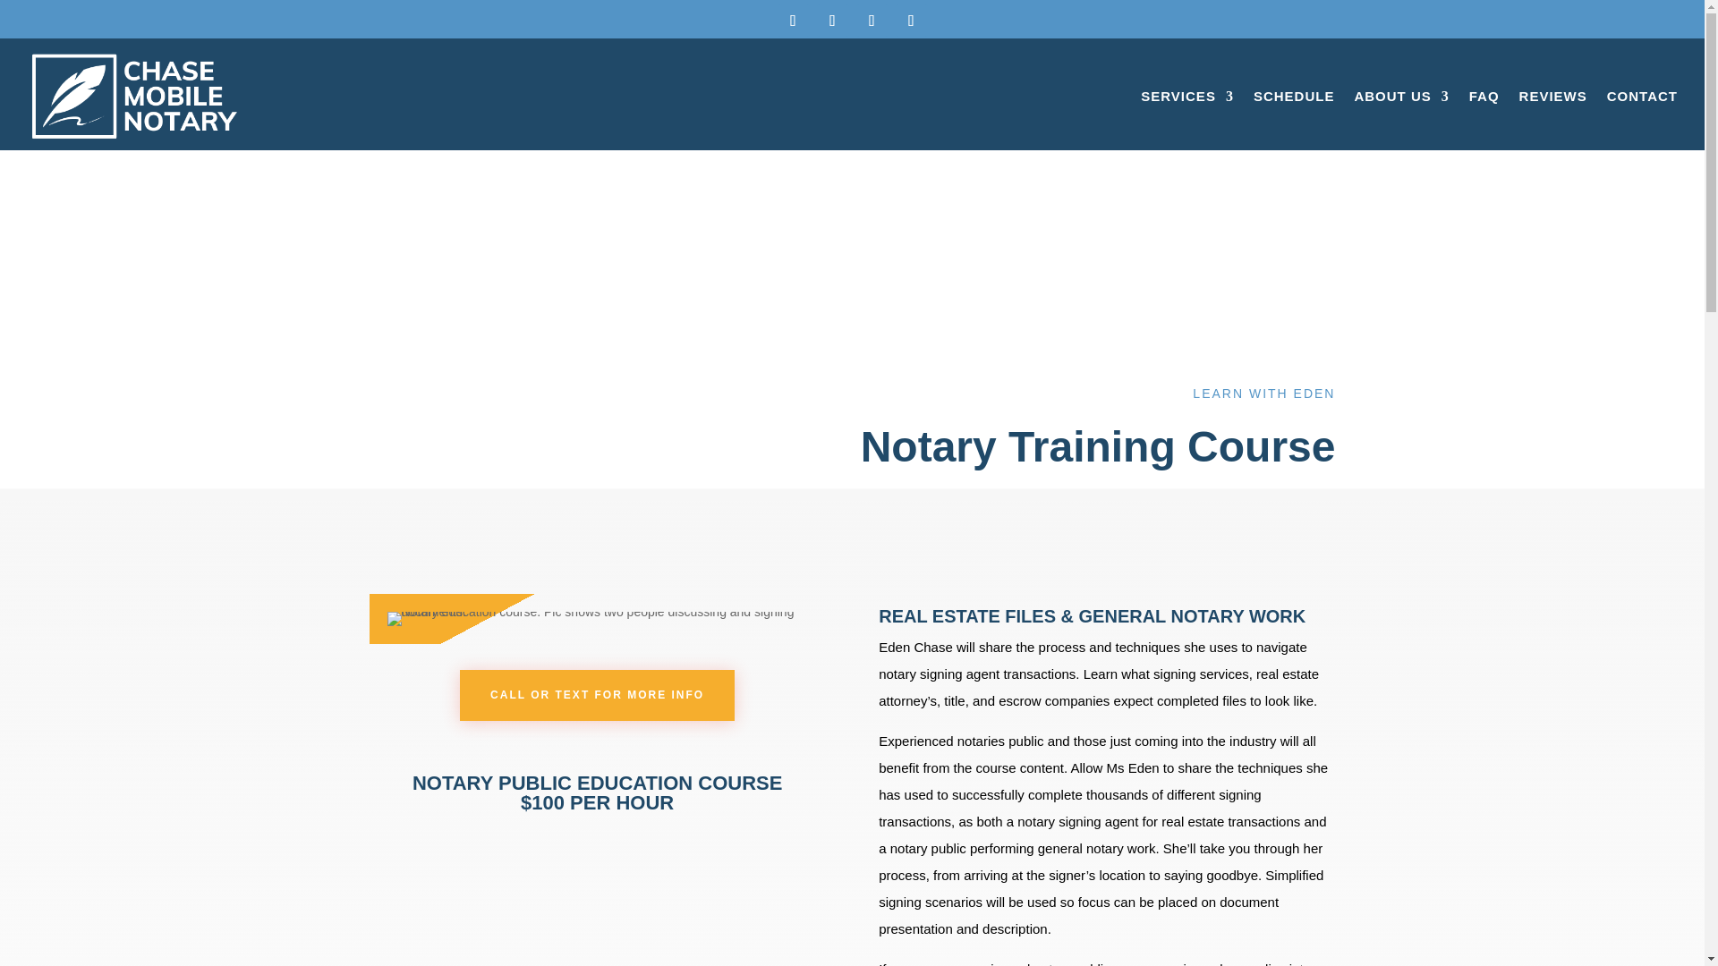 Image resolution: width=1718 pixels, height=966 pixels. I want to click on ABOUT US, so click(1400, 96).